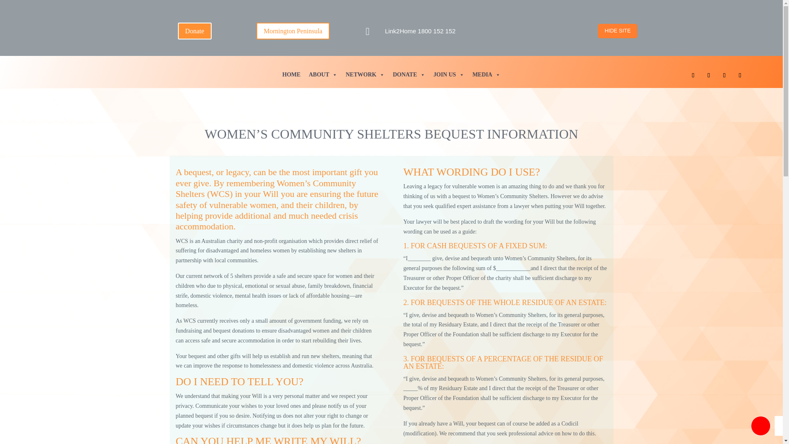 The height and width of the screenshot is (444, 789). I want to click on Link2Home 1800 152 152, so click(420, 31).